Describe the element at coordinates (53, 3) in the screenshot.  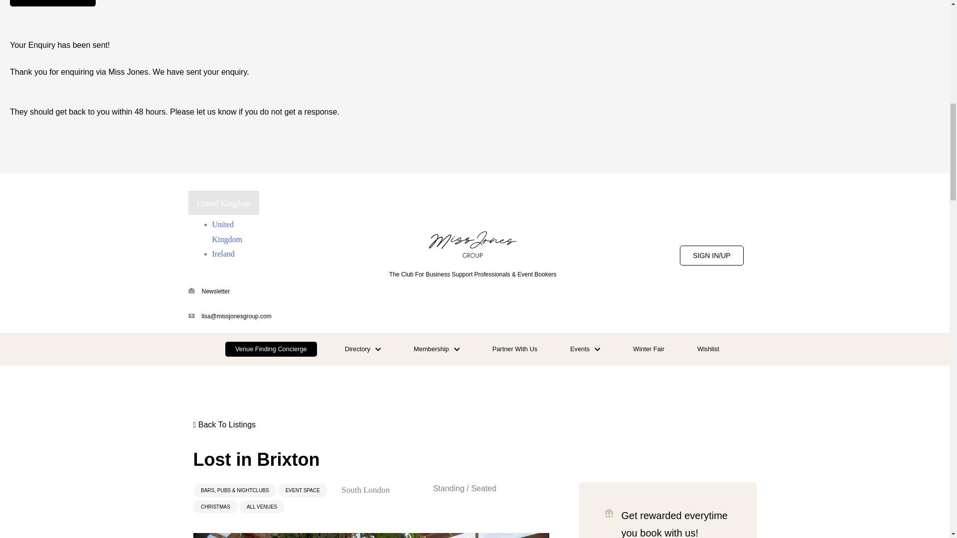
I see `ENQUIRE NOW` at that location.